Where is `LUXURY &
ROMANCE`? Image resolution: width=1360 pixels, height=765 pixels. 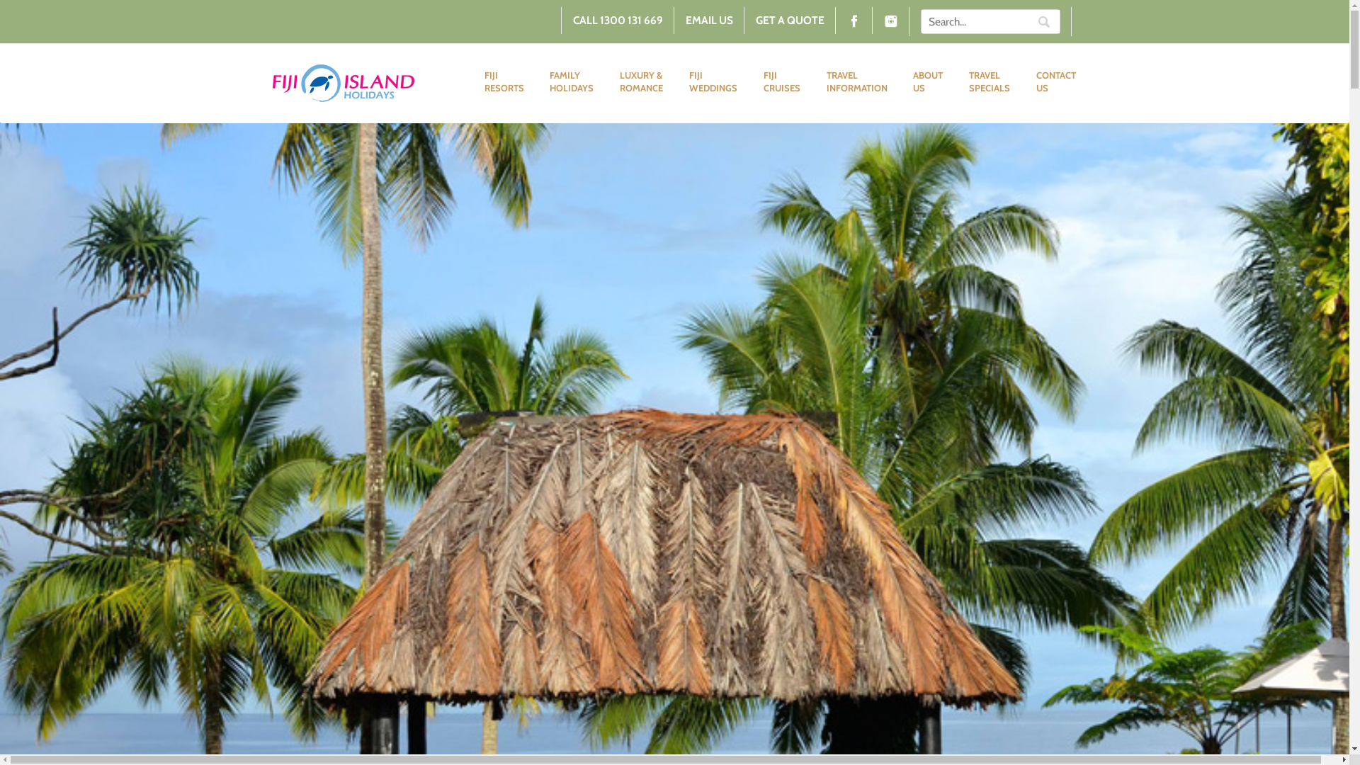 LUXURY &
ROMANCE is located at coordinates (642, 82).